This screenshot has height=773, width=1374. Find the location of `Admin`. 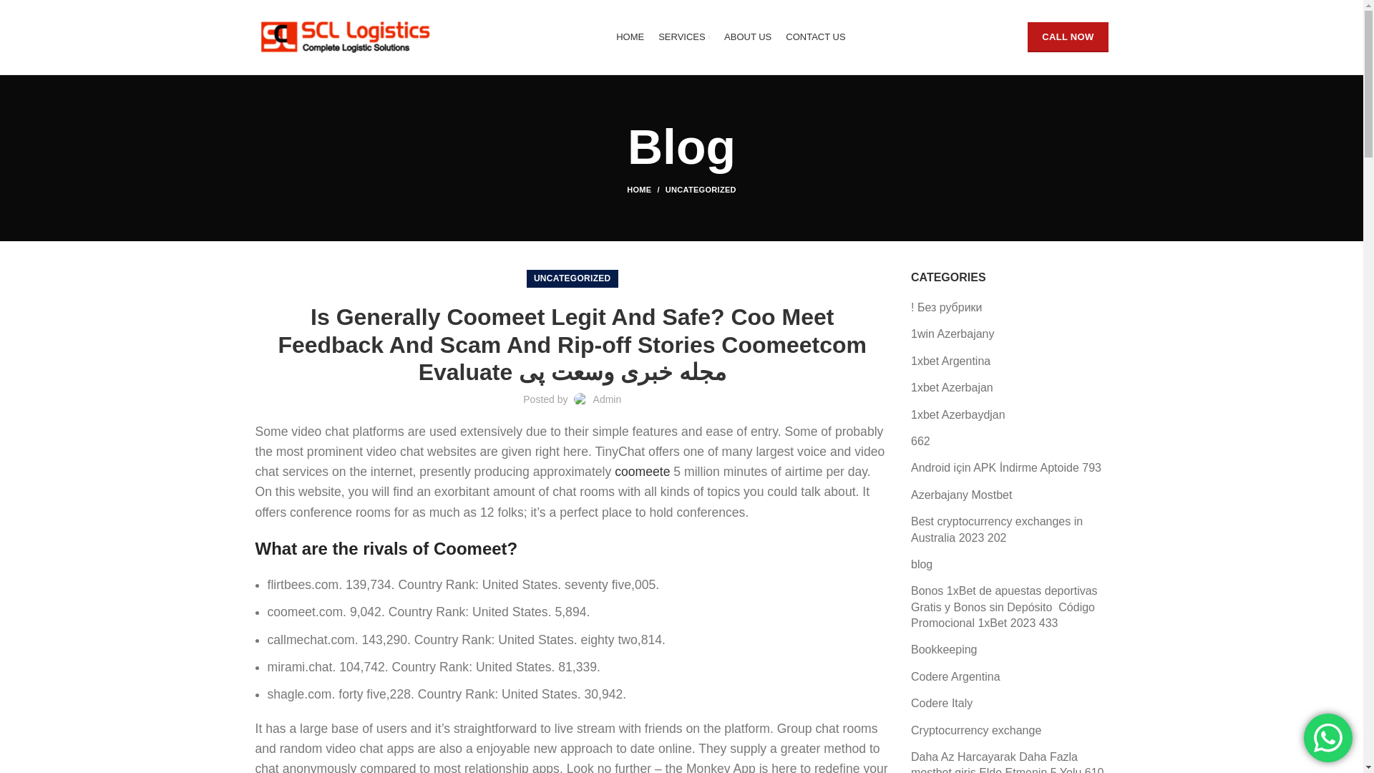

Admin is located at coordinates (608, 399).